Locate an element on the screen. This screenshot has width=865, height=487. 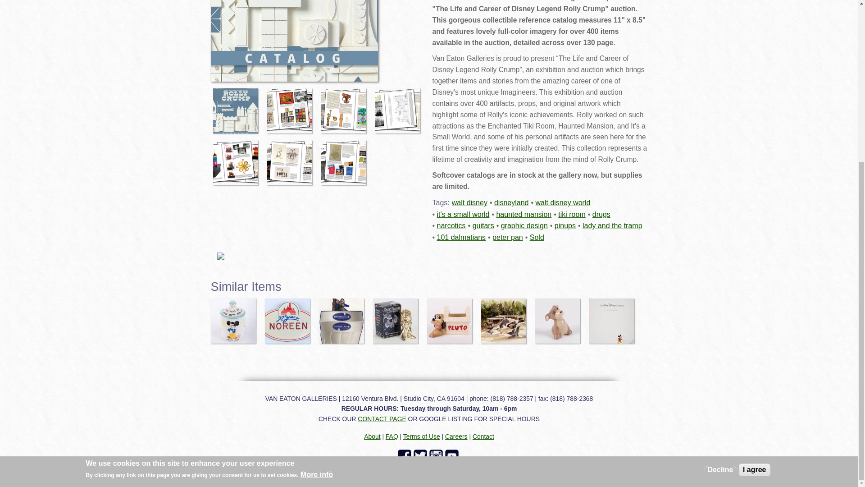
drugs is located at coordinates (601, 214).